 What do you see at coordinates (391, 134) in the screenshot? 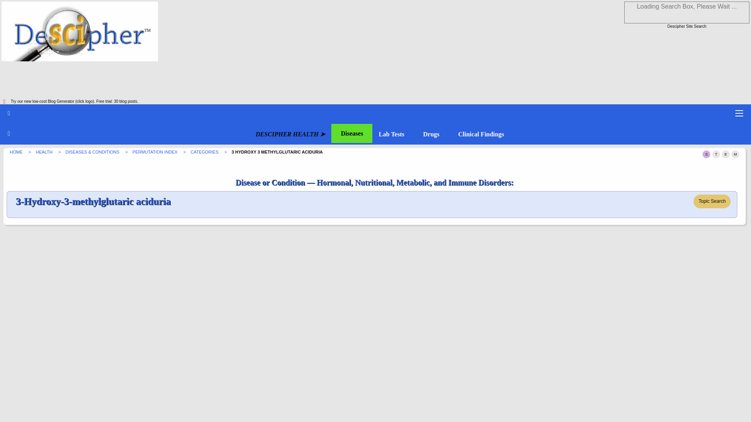
I see `Lab Tests` at bounding box center [391, 134].